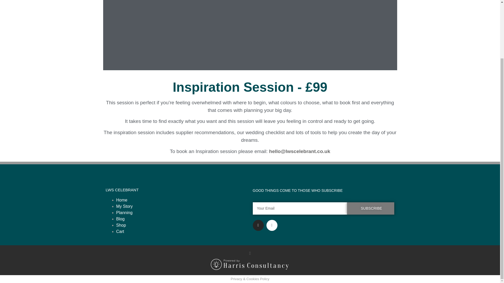 The height and width of the screenshot is (283, 504). I want to click on Cart, so click(120, 231).